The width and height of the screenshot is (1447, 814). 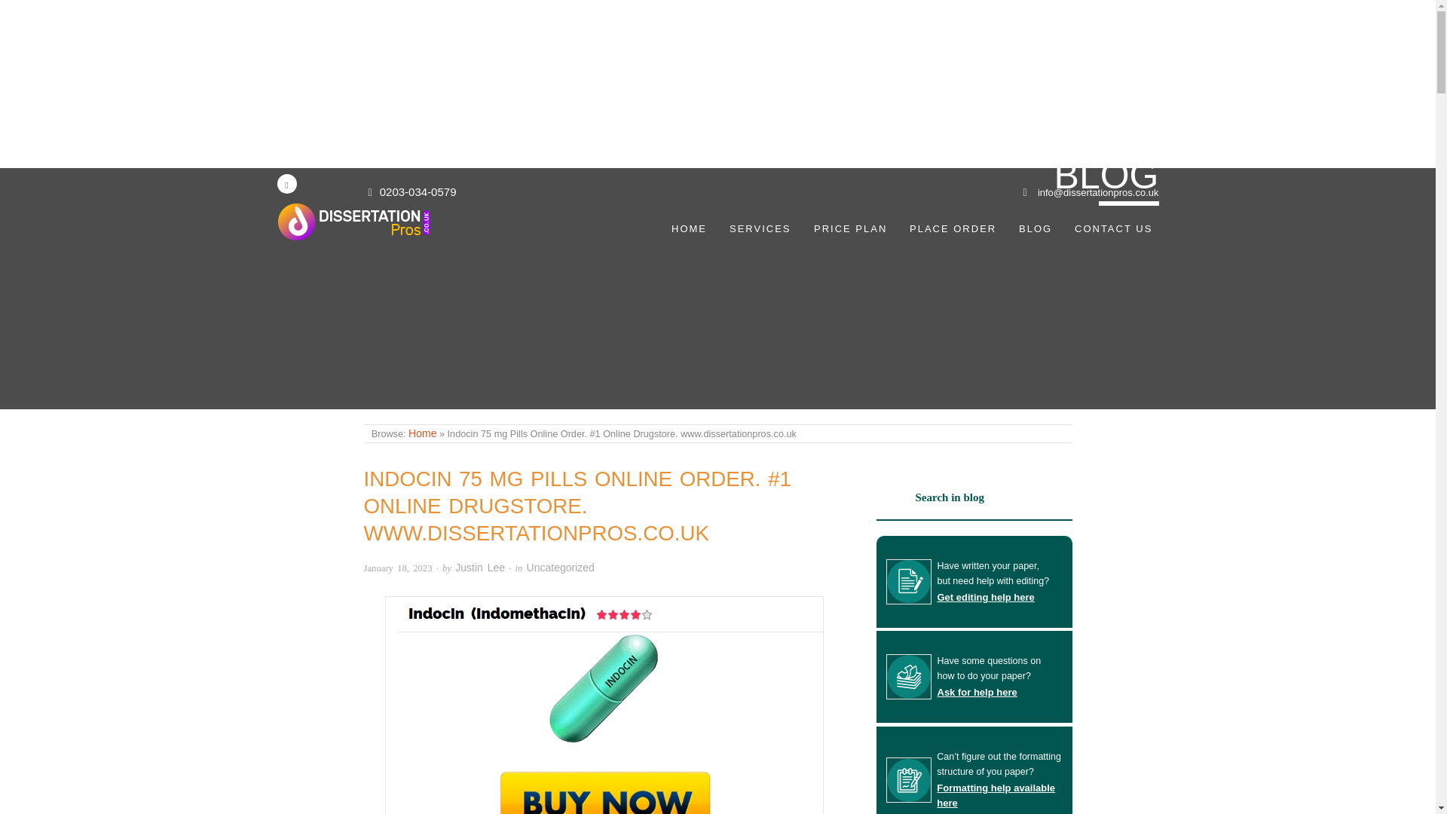 I want to click on BLOG, so click(x=1036, y=228).